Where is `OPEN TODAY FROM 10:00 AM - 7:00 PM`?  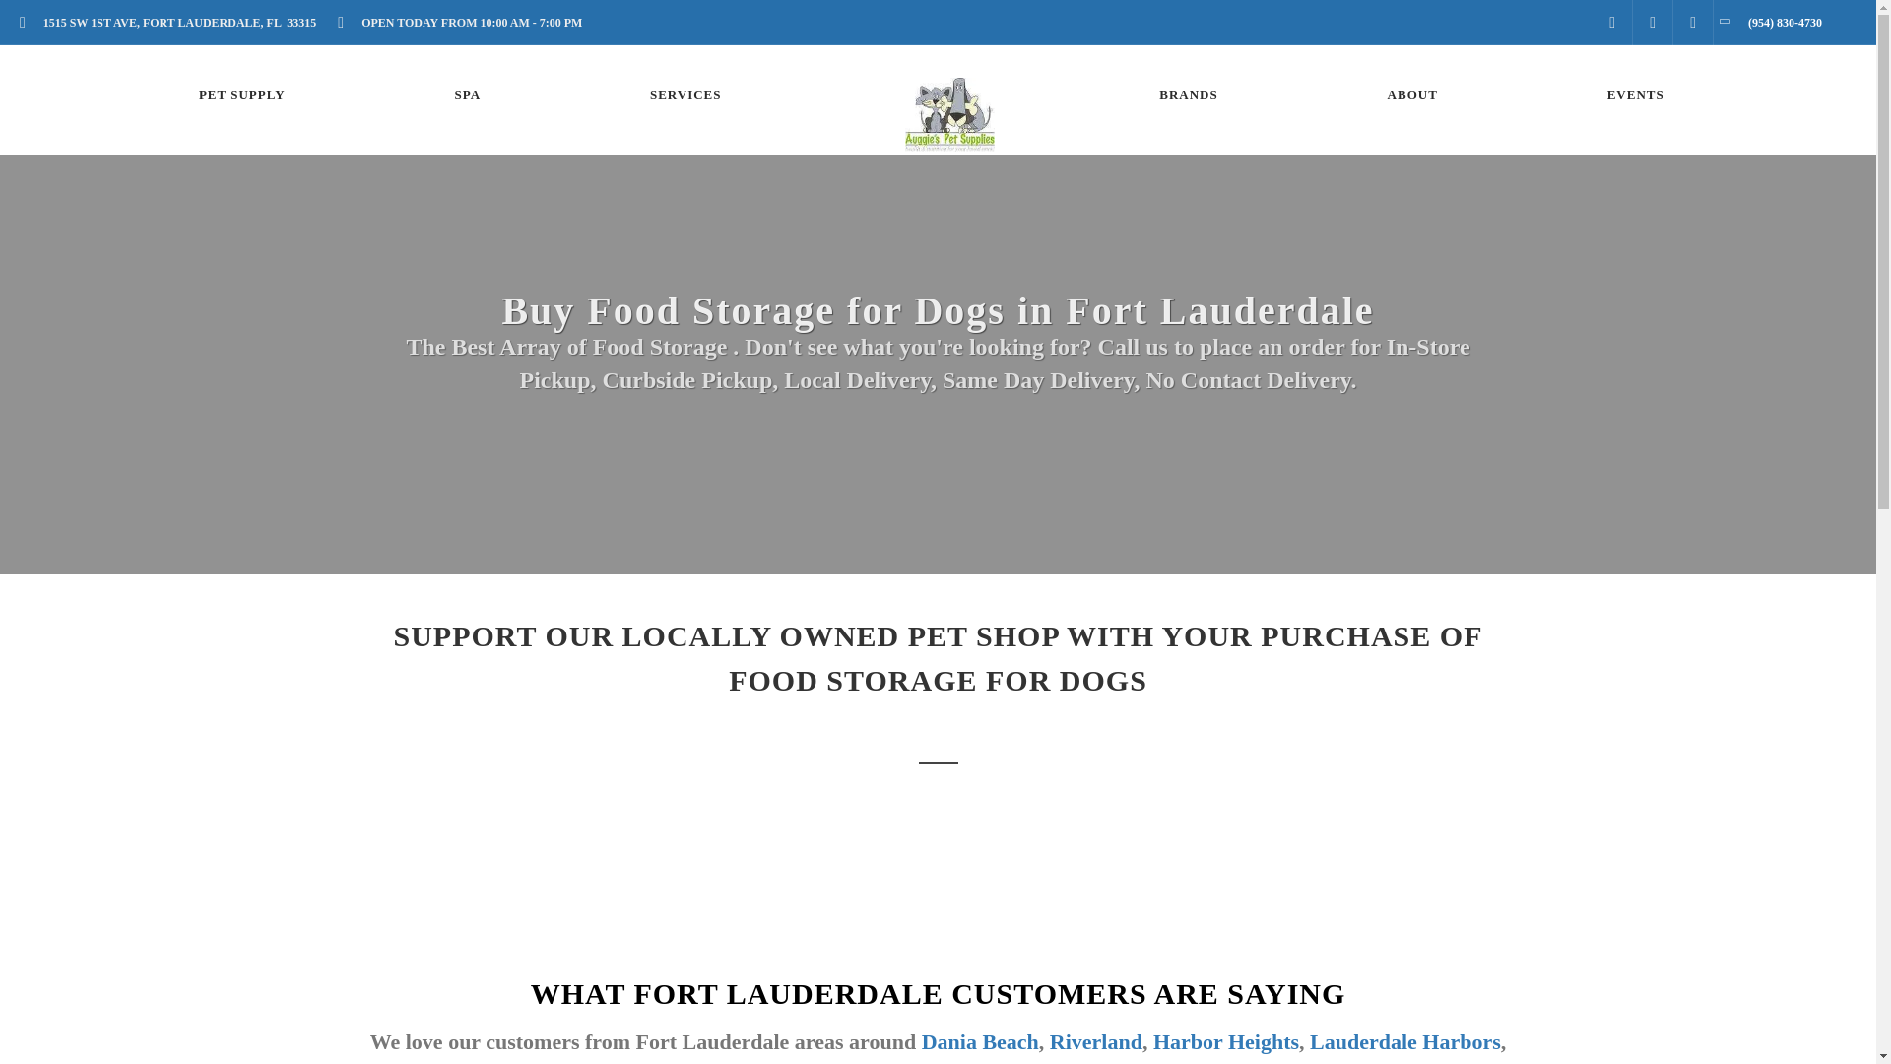 OPEN TODAY FROM 10:00 AM - 7:00 PM is located at coordinates (465, 22).